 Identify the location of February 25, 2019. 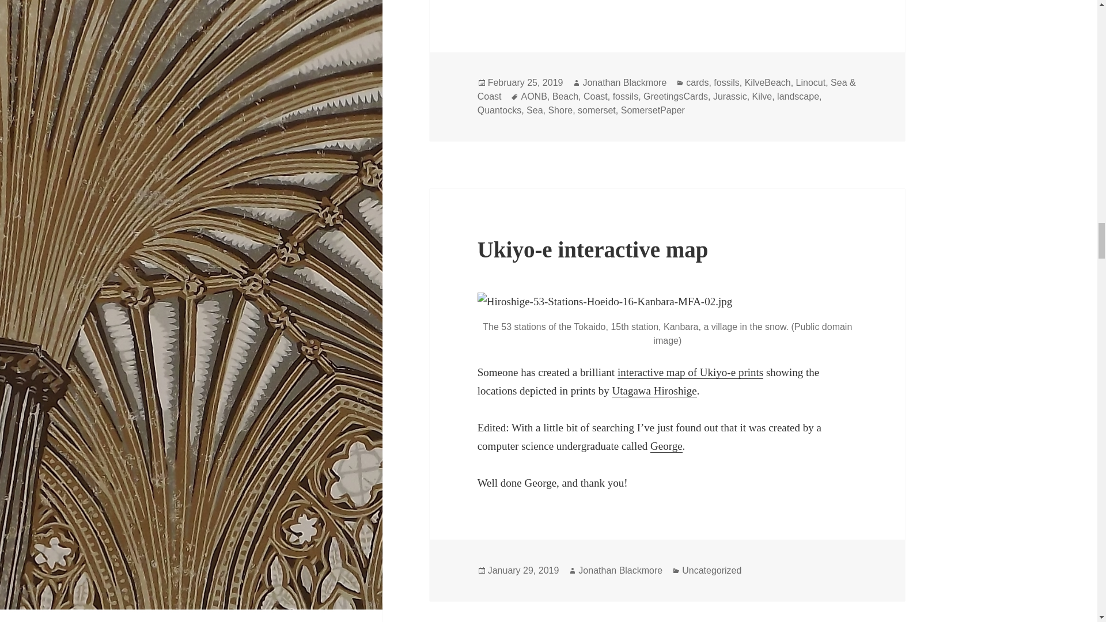
(525, 83).